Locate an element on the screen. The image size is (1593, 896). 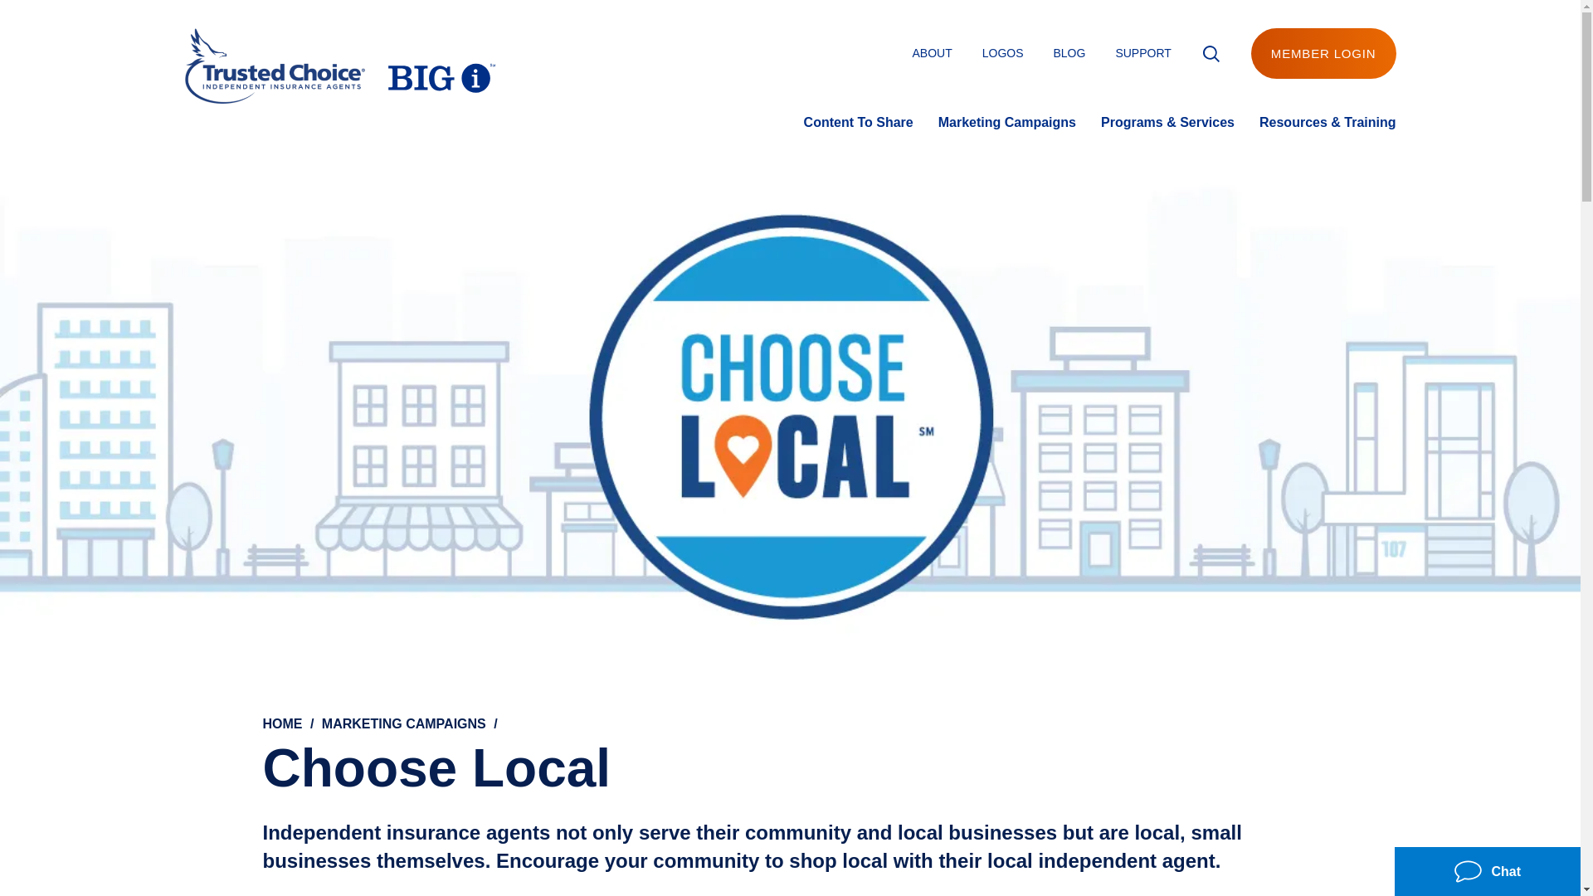
MEMBER LOGIN is located at coordinates (1323, 53).